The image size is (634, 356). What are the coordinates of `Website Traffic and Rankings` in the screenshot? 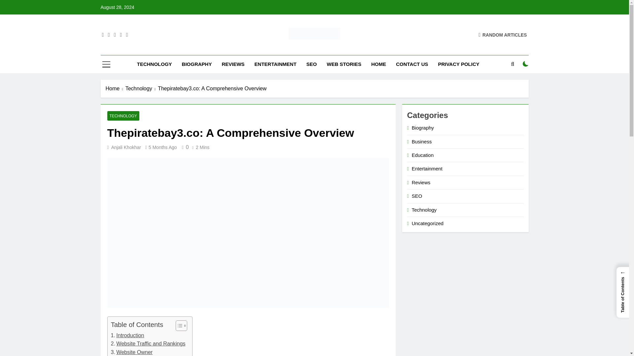 It's located at (148, 344).